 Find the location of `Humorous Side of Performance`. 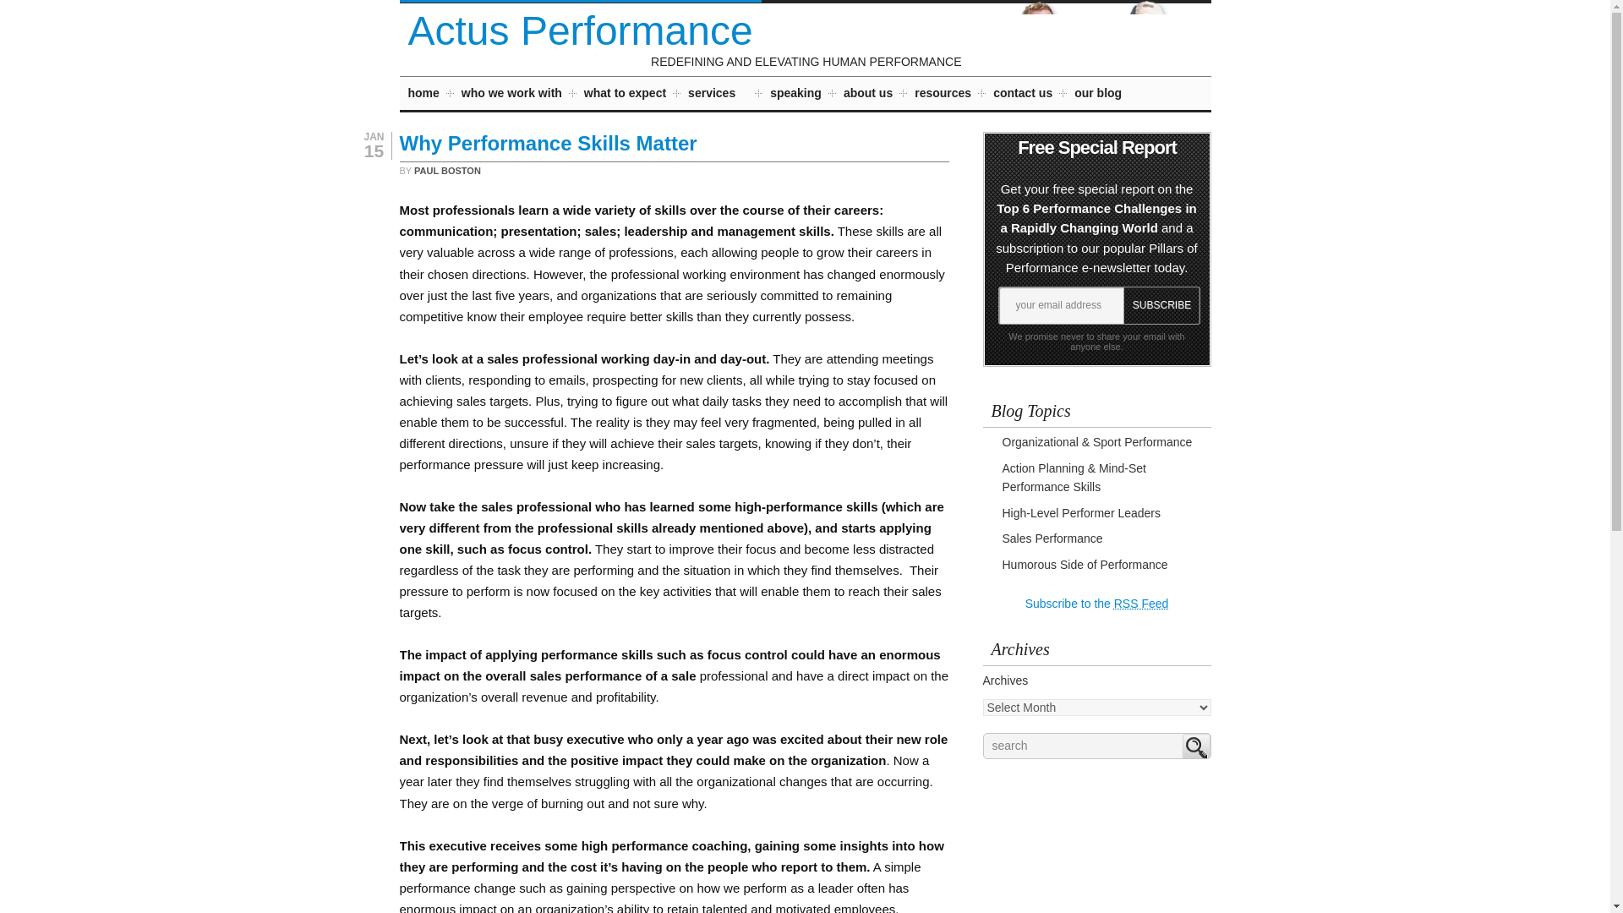

Humorous Side of Performance is located at coordinates (1085, 565).